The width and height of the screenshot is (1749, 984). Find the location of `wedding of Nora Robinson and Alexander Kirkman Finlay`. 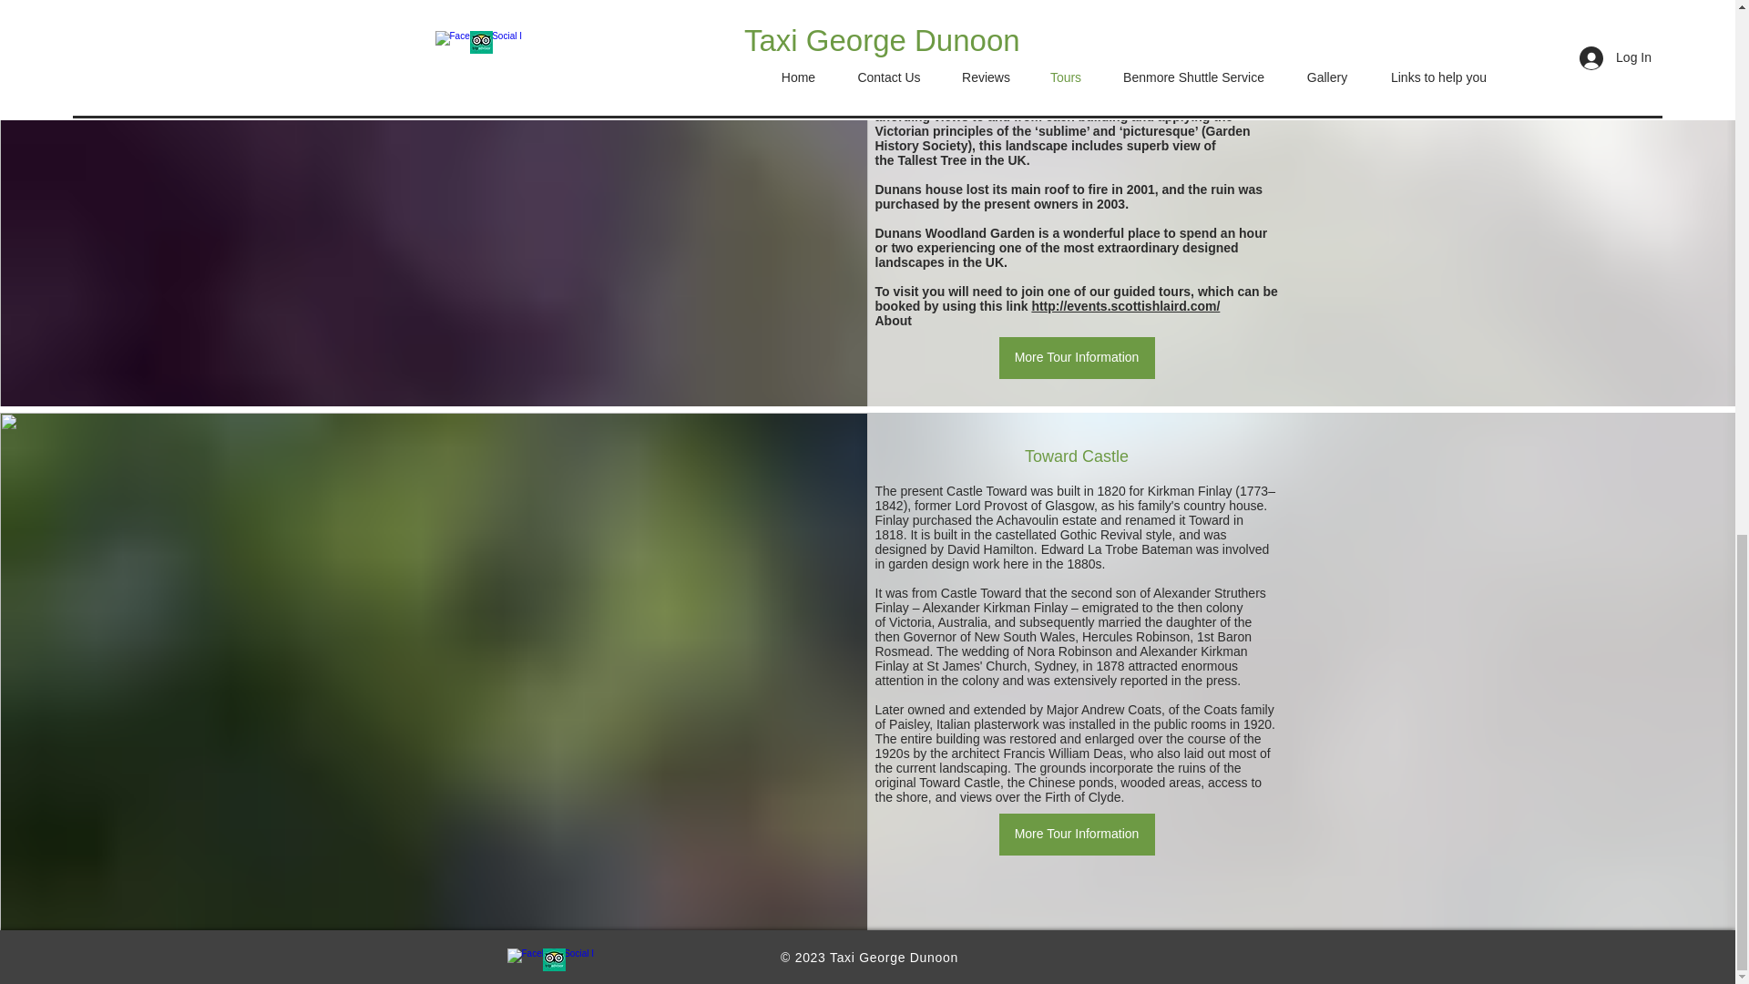

wedding of Nora Robinson and Alexander Kirkman Finlay is located at coordinates (1060, 658).